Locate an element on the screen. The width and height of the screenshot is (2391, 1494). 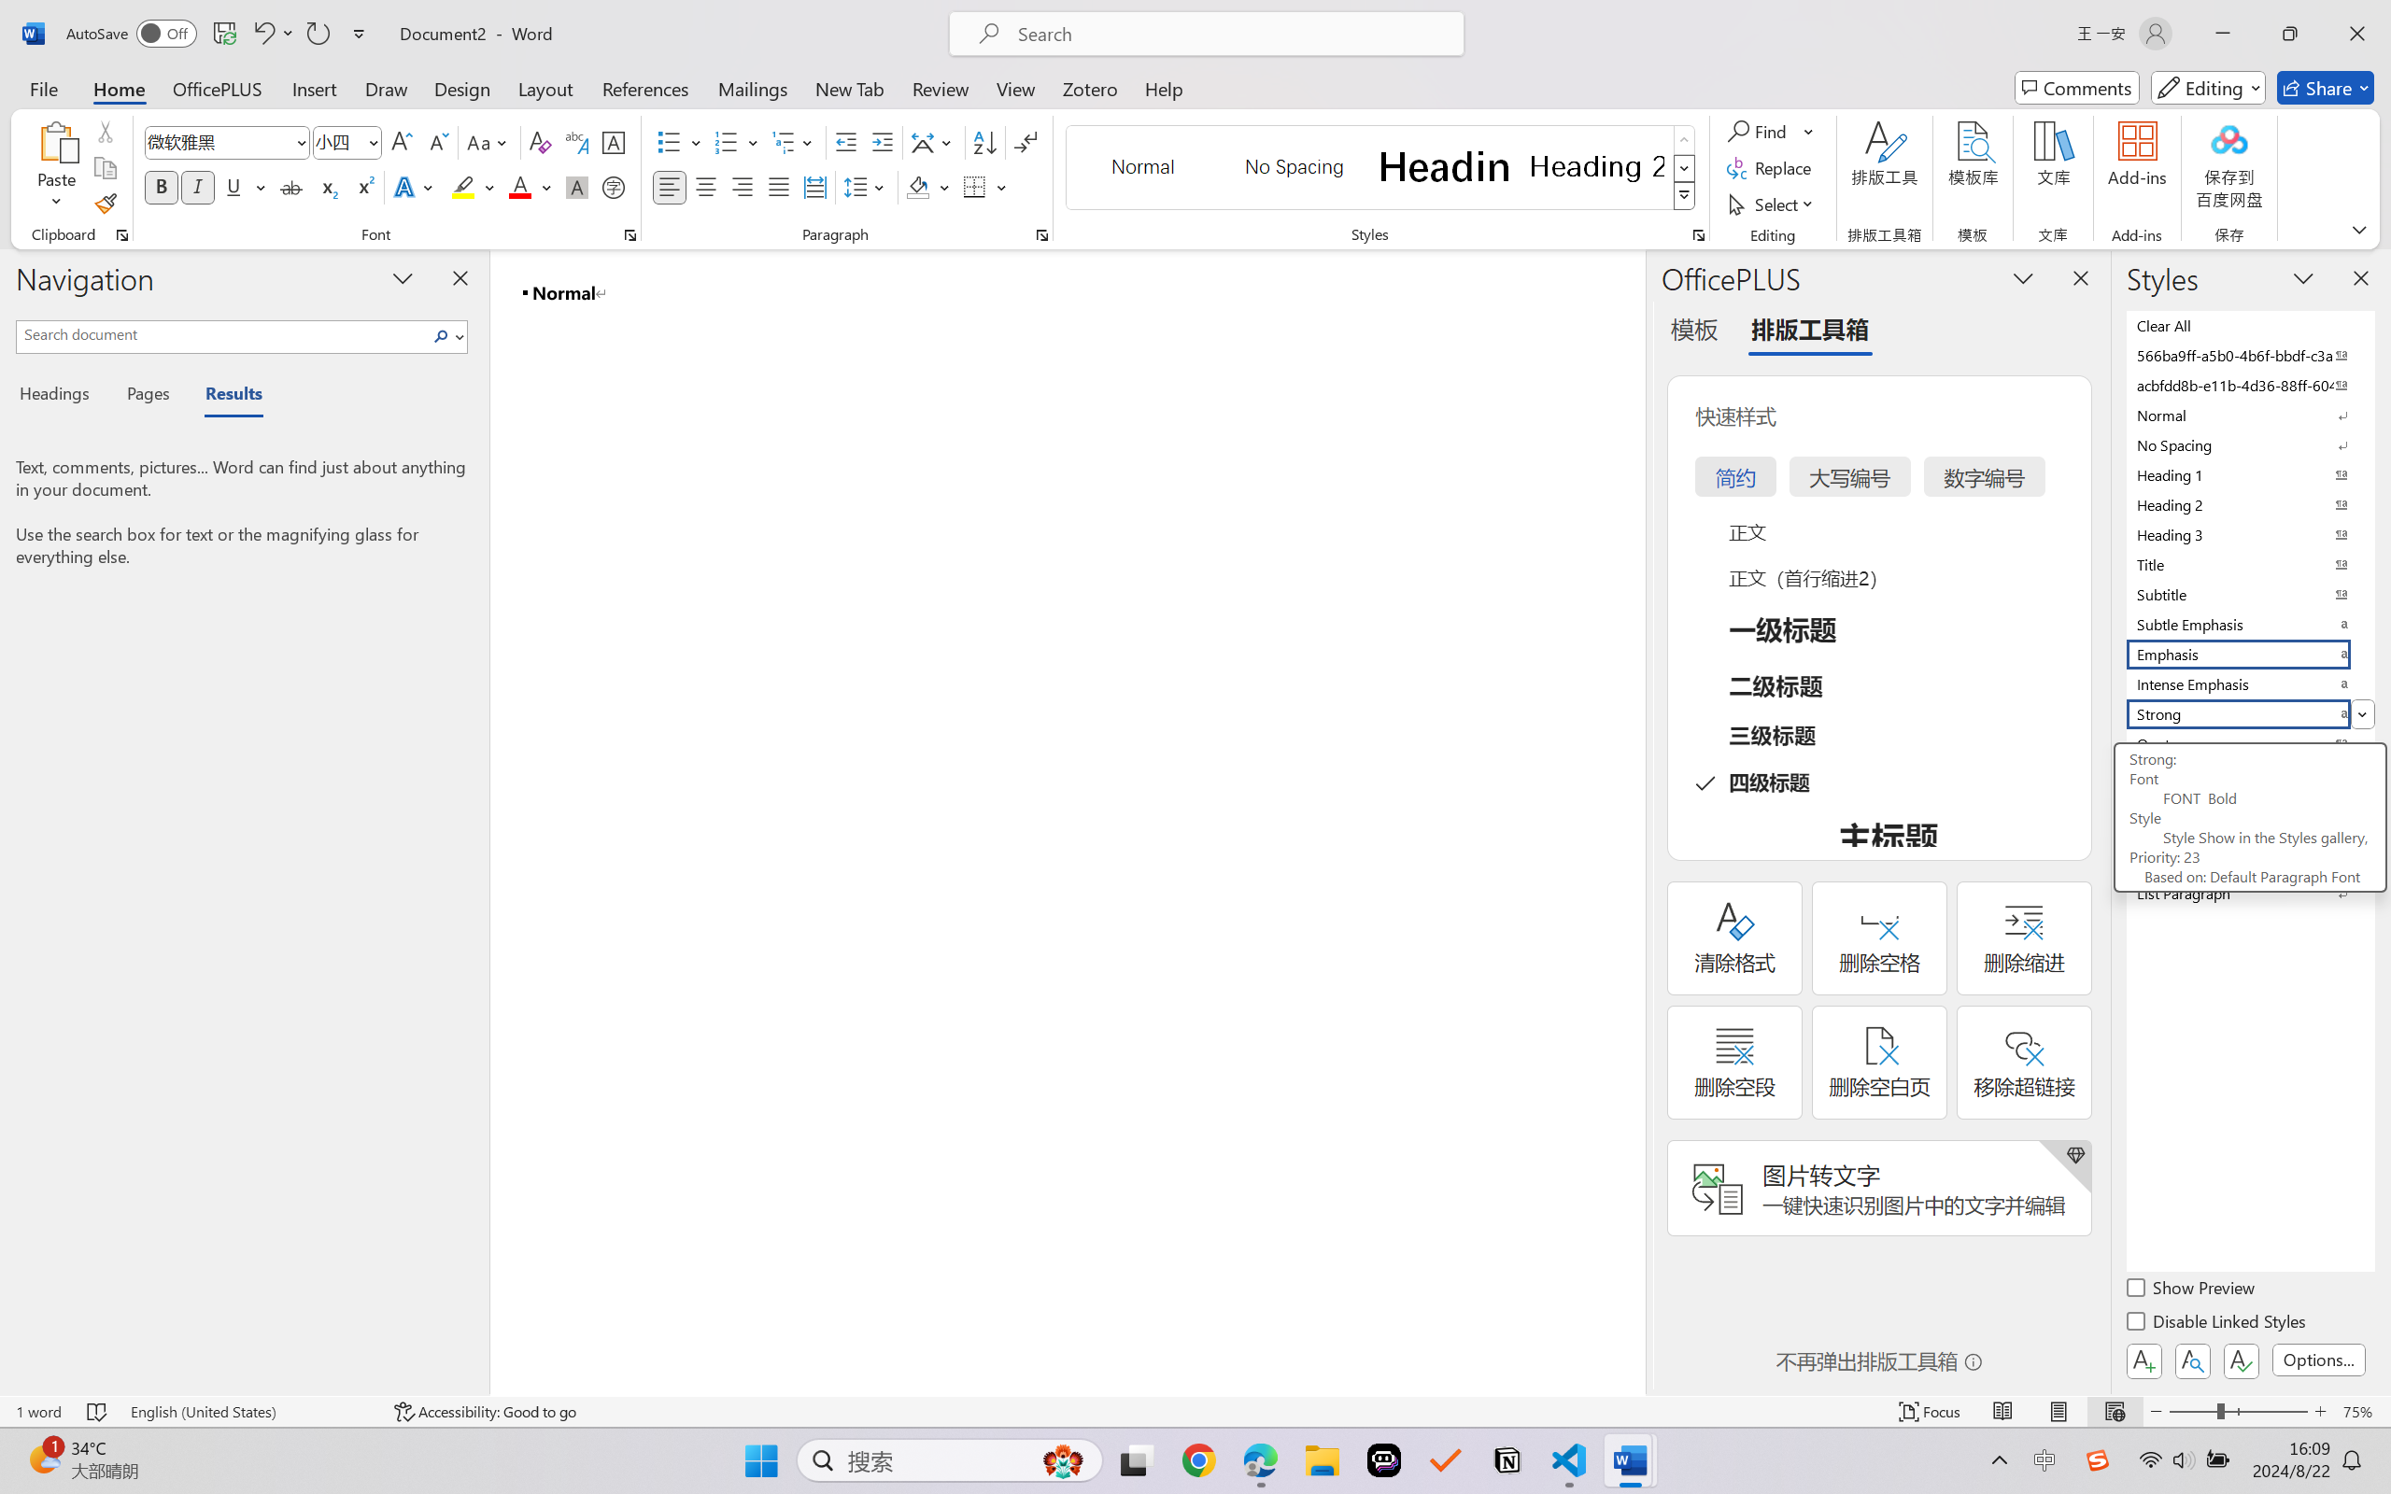
Paragraph... is located at coordinates (1042, 235).